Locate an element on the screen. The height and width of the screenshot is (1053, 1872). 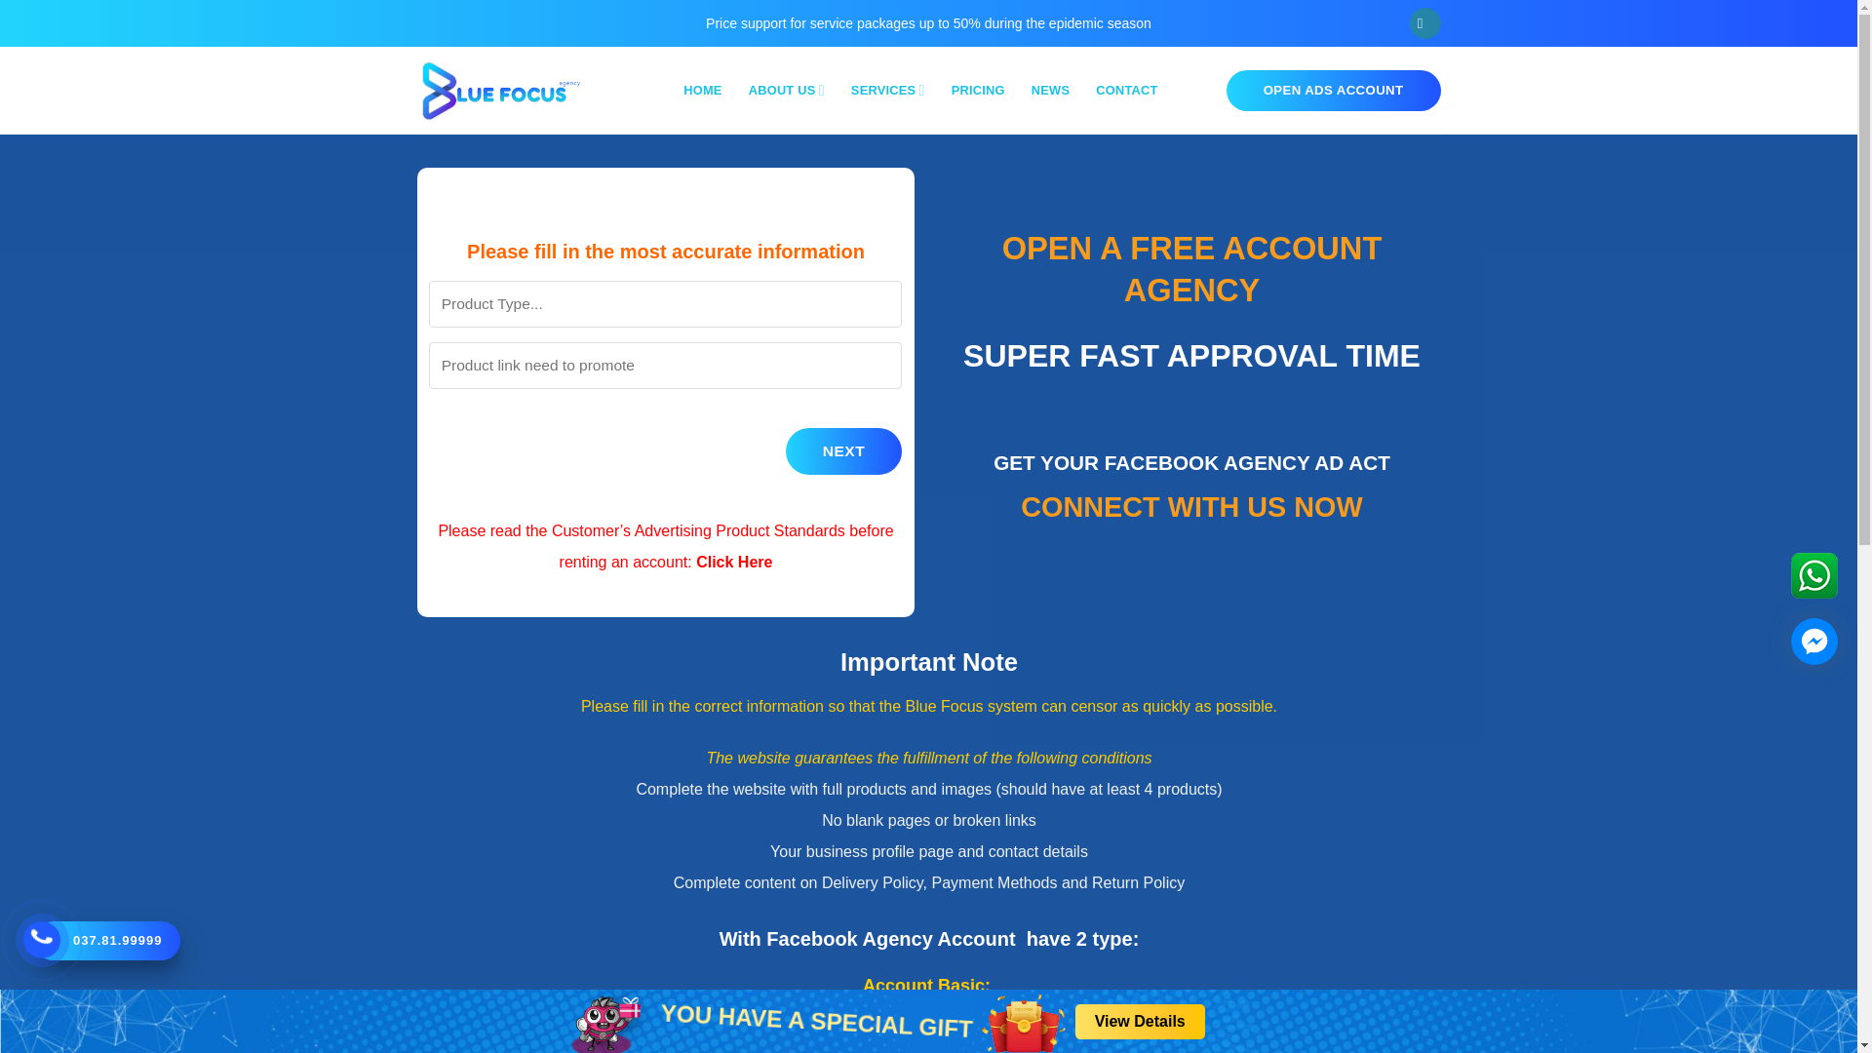
NEXT is located at coordinates (842, 450).